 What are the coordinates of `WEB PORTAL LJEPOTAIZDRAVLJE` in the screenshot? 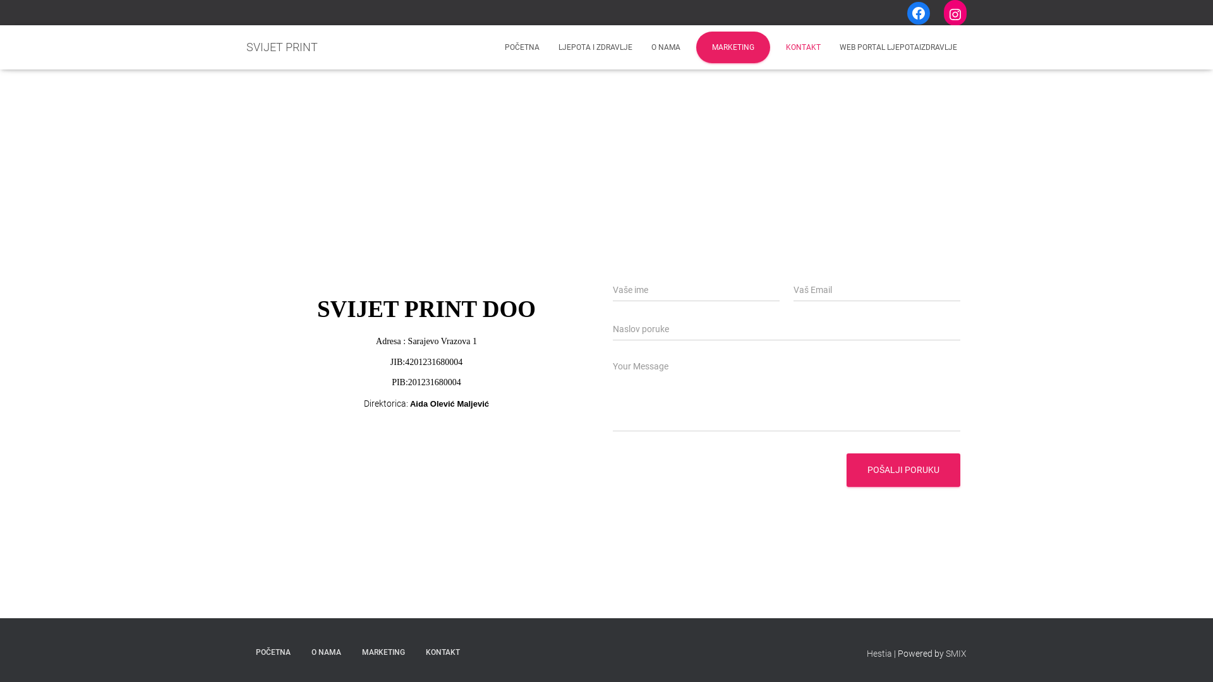 It's located at (898, 47).